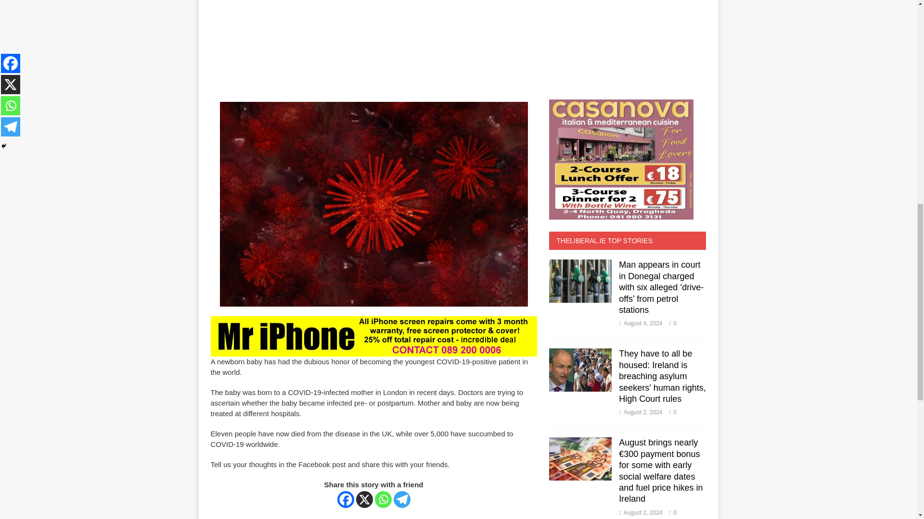 This screenshot has width=924, height=519. What do you see at coordinates (383, 499) in the screenshot?
I see `Whatsapp` at bounding box center [383, 499].